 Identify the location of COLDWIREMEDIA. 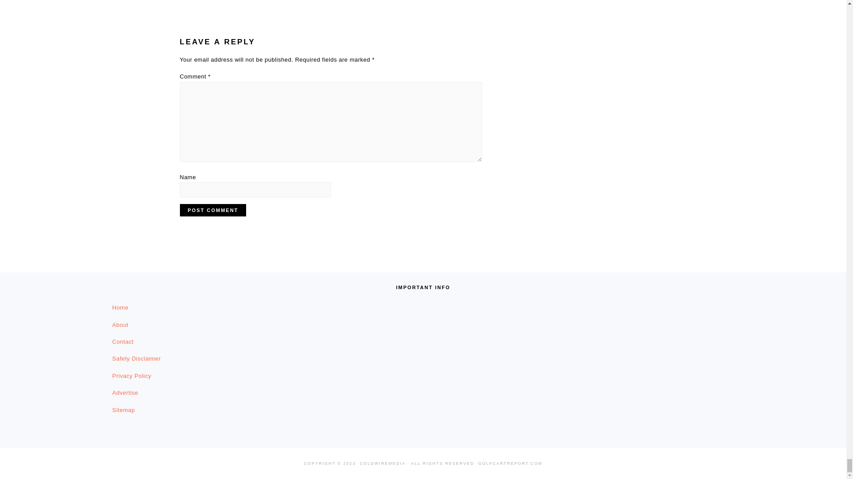
(383, 463).